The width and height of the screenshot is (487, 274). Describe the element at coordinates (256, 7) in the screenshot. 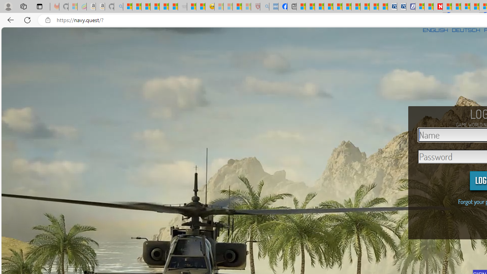

I see `Robert H. Shmerling, MD - Harvard Health - Sleeping` at that location.